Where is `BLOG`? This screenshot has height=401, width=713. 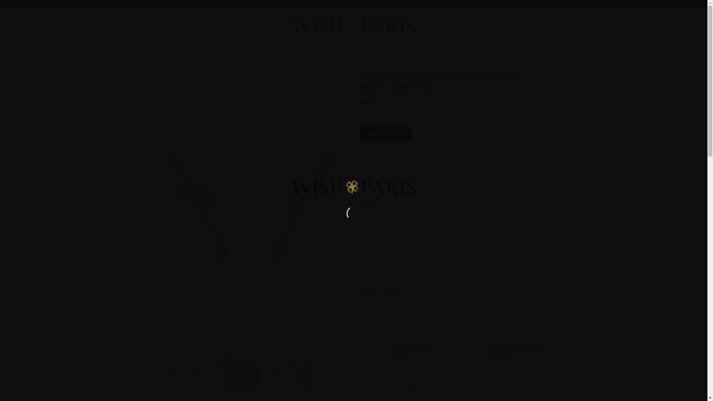 BLOG is located at coordinates (409, 52).